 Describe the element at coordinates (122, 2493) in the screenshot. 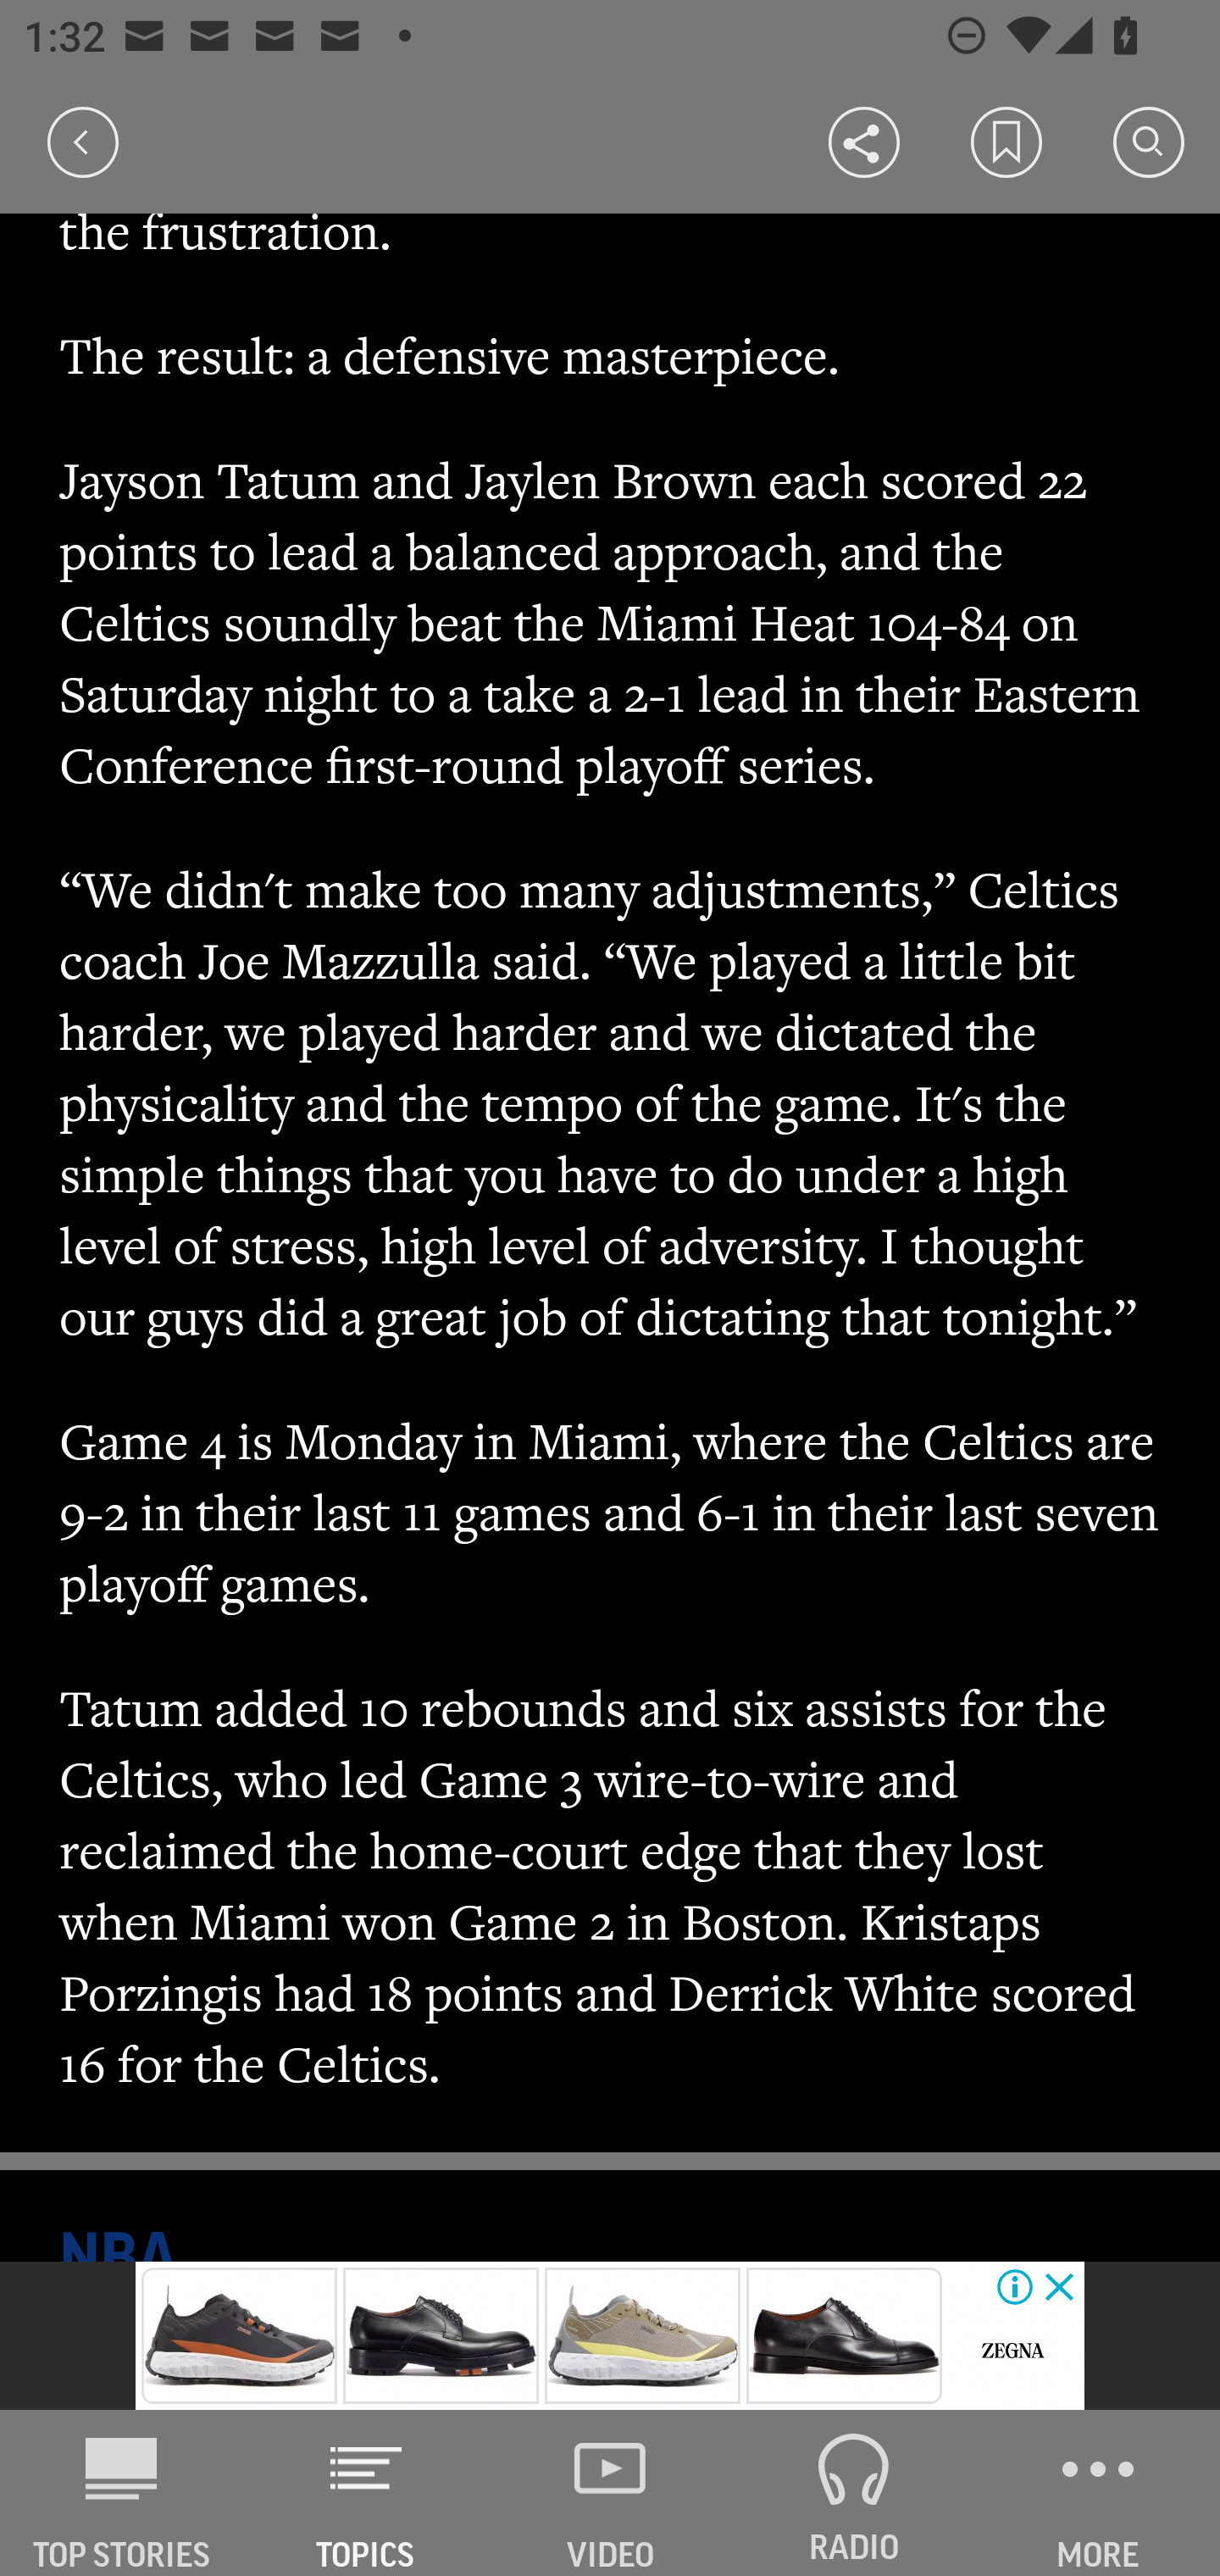

I see `AP News TOP STORIES` at that location.